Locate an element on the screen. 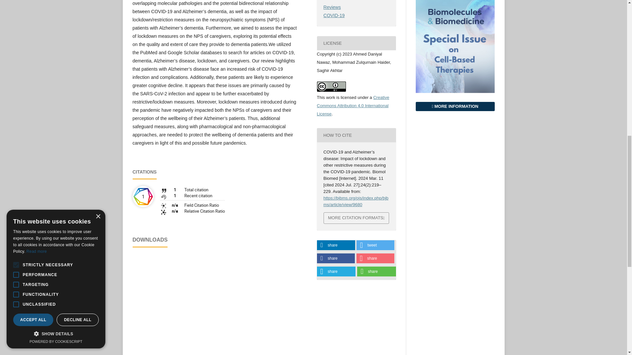 This screenshot has height=355, width=632. Share on LinkedIn is located at coordinates (335, 245).